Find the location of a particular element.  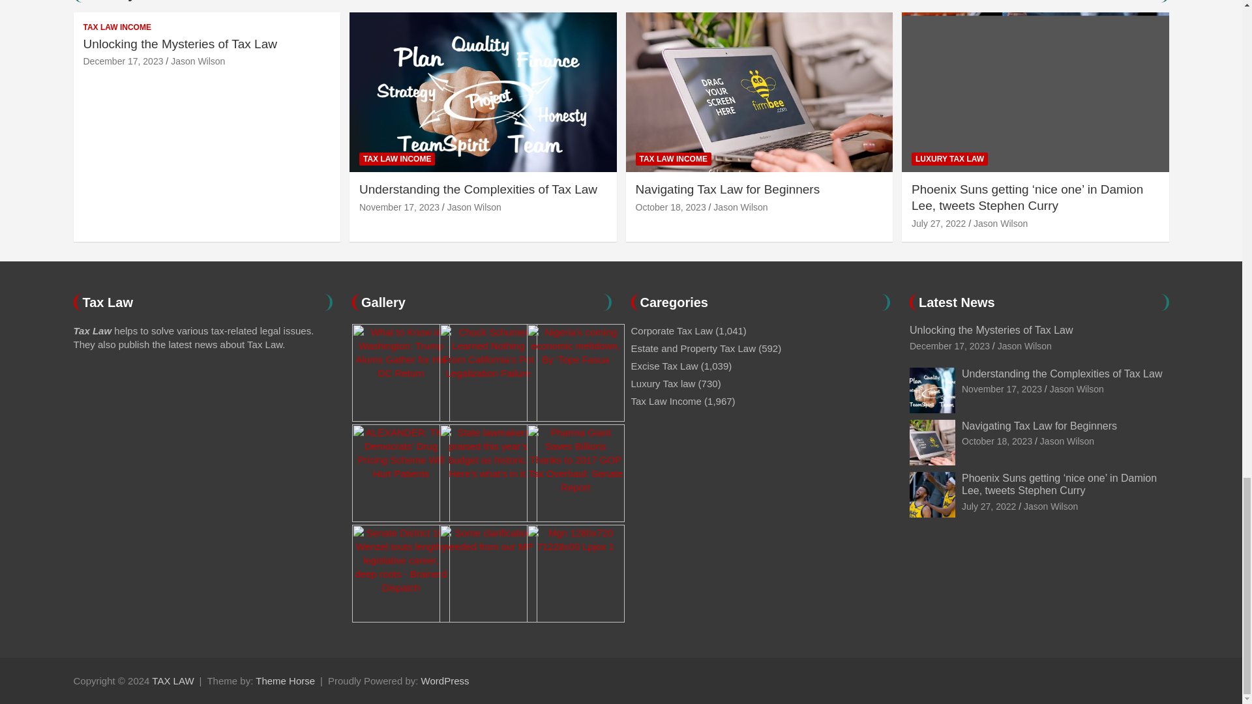

Unlocking the Mysteries of Tax Law is located at coordinates (949, 345).